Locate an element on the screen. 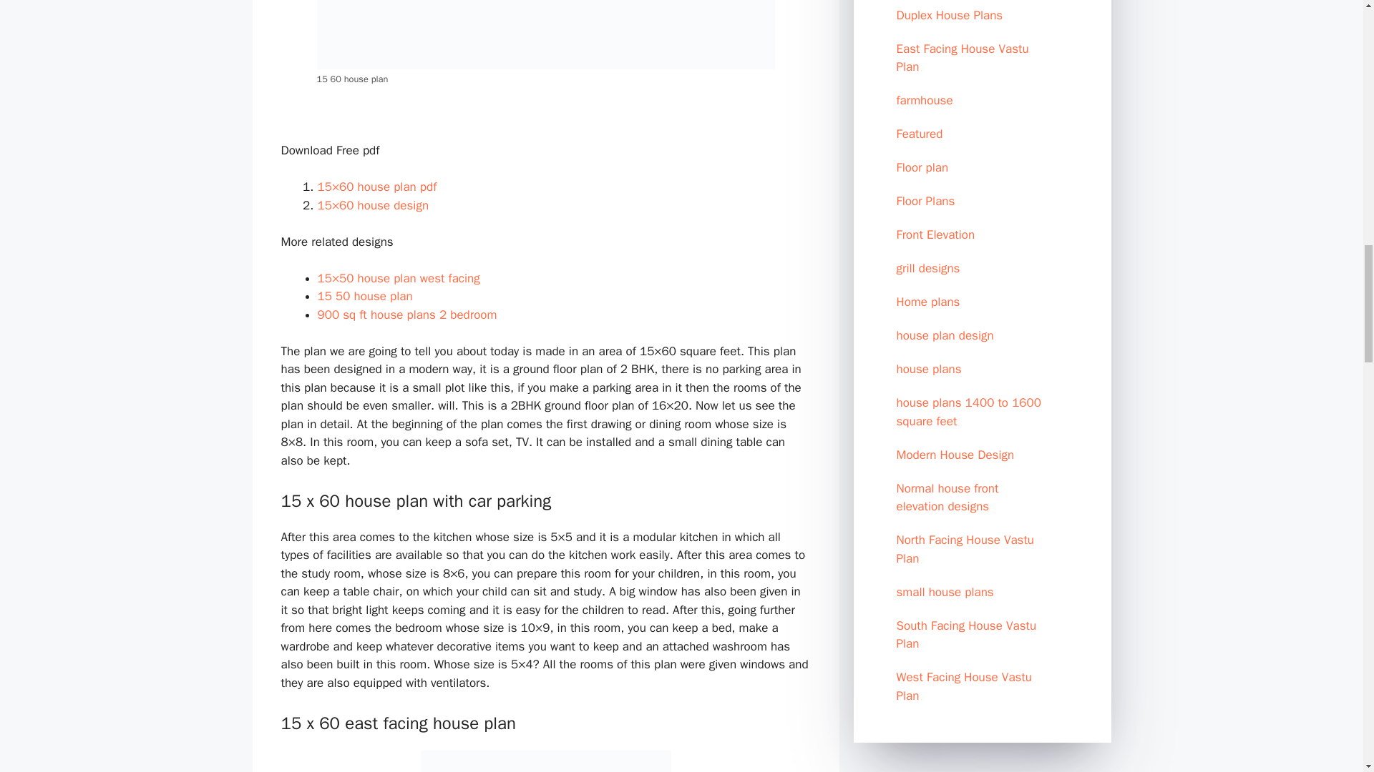 The height and width of the screenshot is (772, 1374). 900 sq ft house plans 2 bedroom is located at coordinates (407, 315).